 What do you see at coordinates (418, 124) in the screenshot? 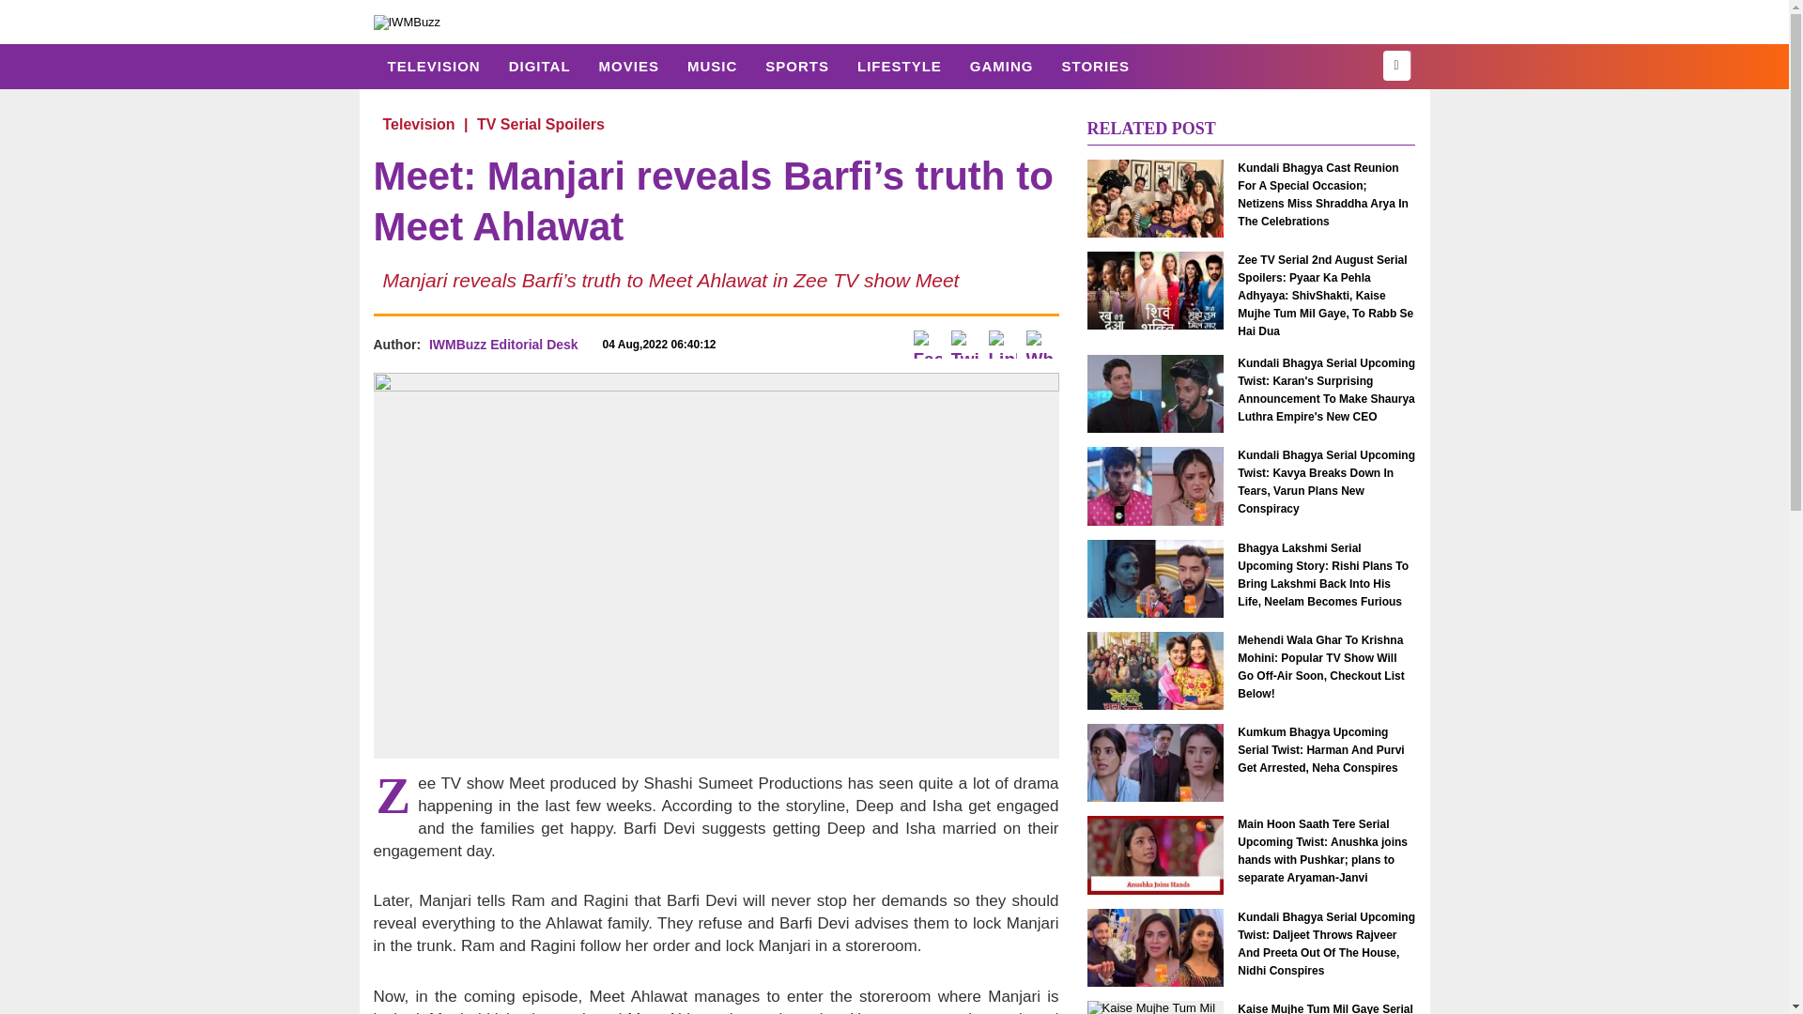
I see `Television` at bounding box center [418, 124].